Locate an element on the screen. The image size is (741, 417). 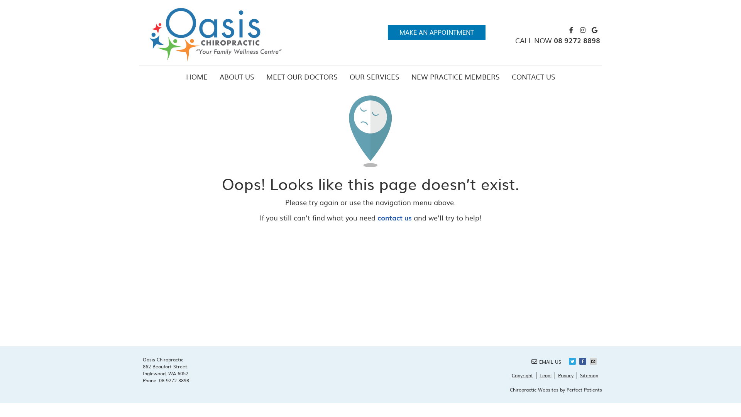
Share on Facebook is located at coordinates (584, 361).